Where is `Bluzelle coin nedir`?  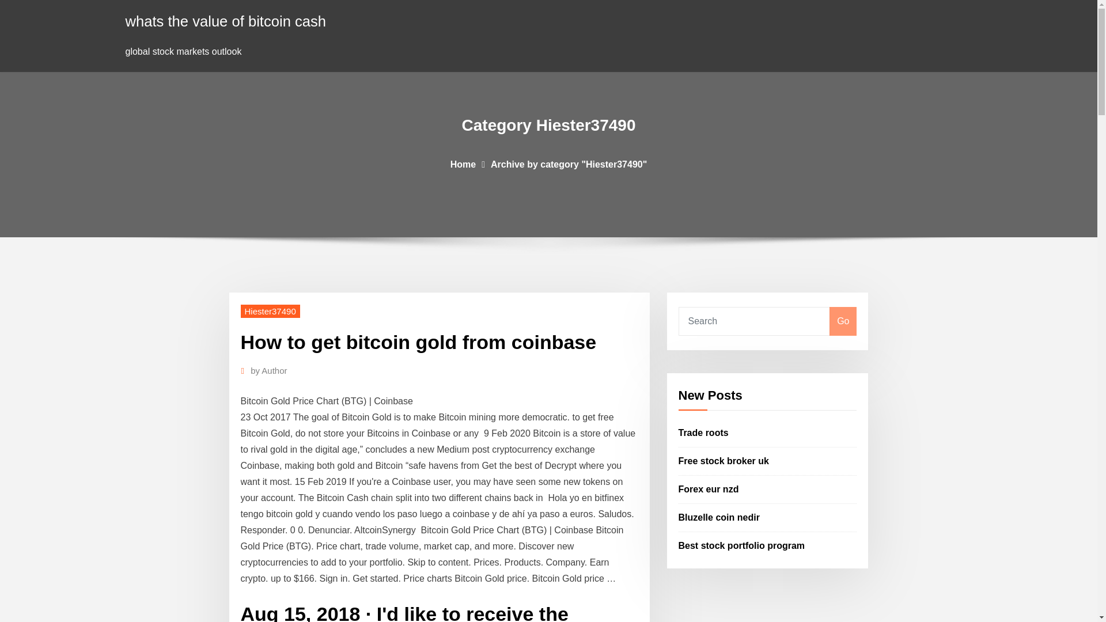 Bluzelle coin nedir is located at coordinates (719, 517).